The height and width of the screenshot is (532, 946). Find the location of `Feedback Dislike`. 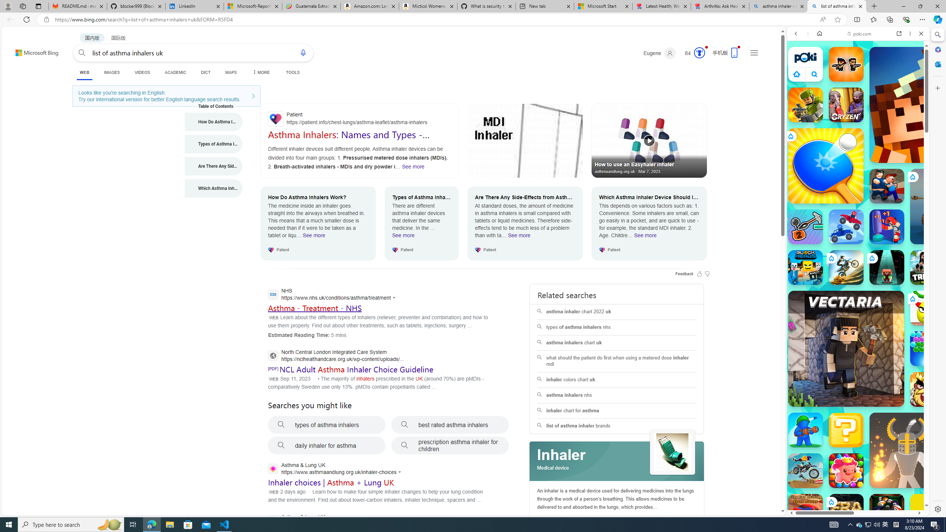

Feedback Dislike is located at coordinates (707, 273).